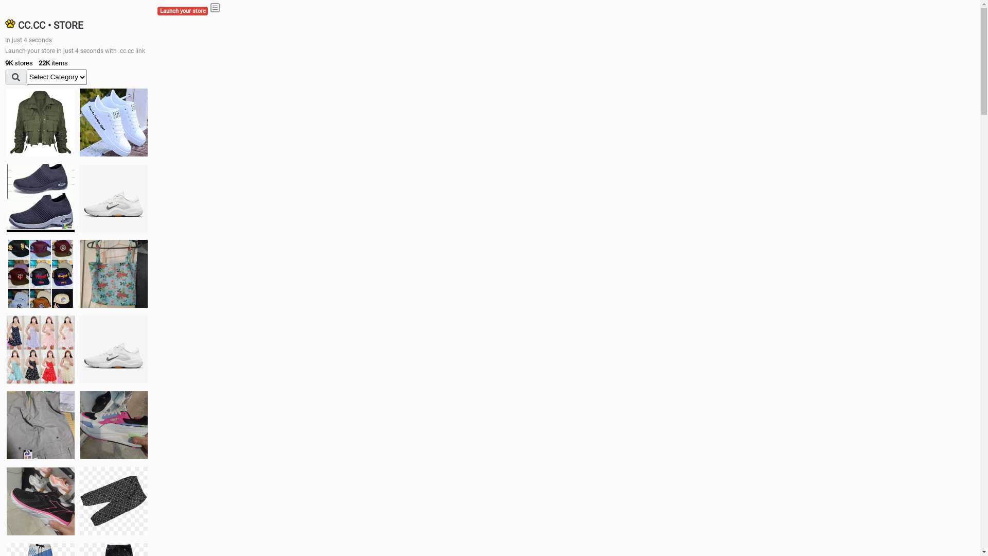 Image resolution: width=988 pixels, height=556 pixels. I want to click on Ukay cloth, so click(114, 274).